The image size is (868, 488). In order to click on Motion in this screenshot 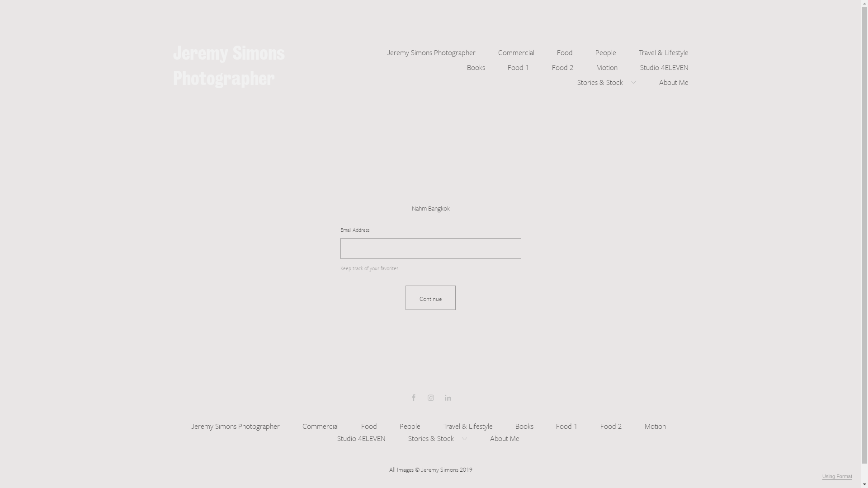, I will do `click(656, 425)`.